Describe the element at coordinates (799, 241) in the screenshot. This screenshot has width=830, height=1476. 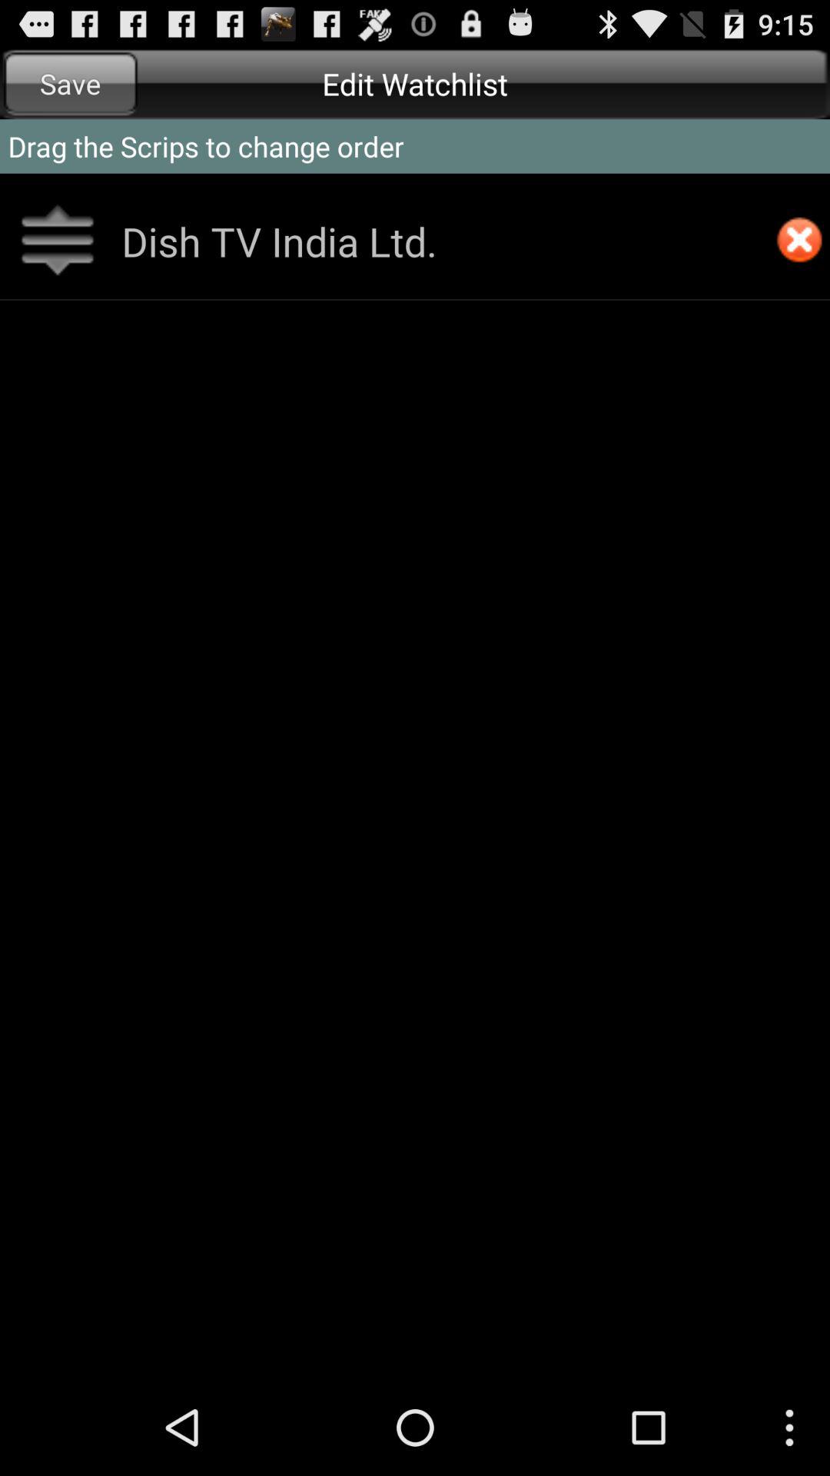
I see `click the icon at the top right corner` at that location.